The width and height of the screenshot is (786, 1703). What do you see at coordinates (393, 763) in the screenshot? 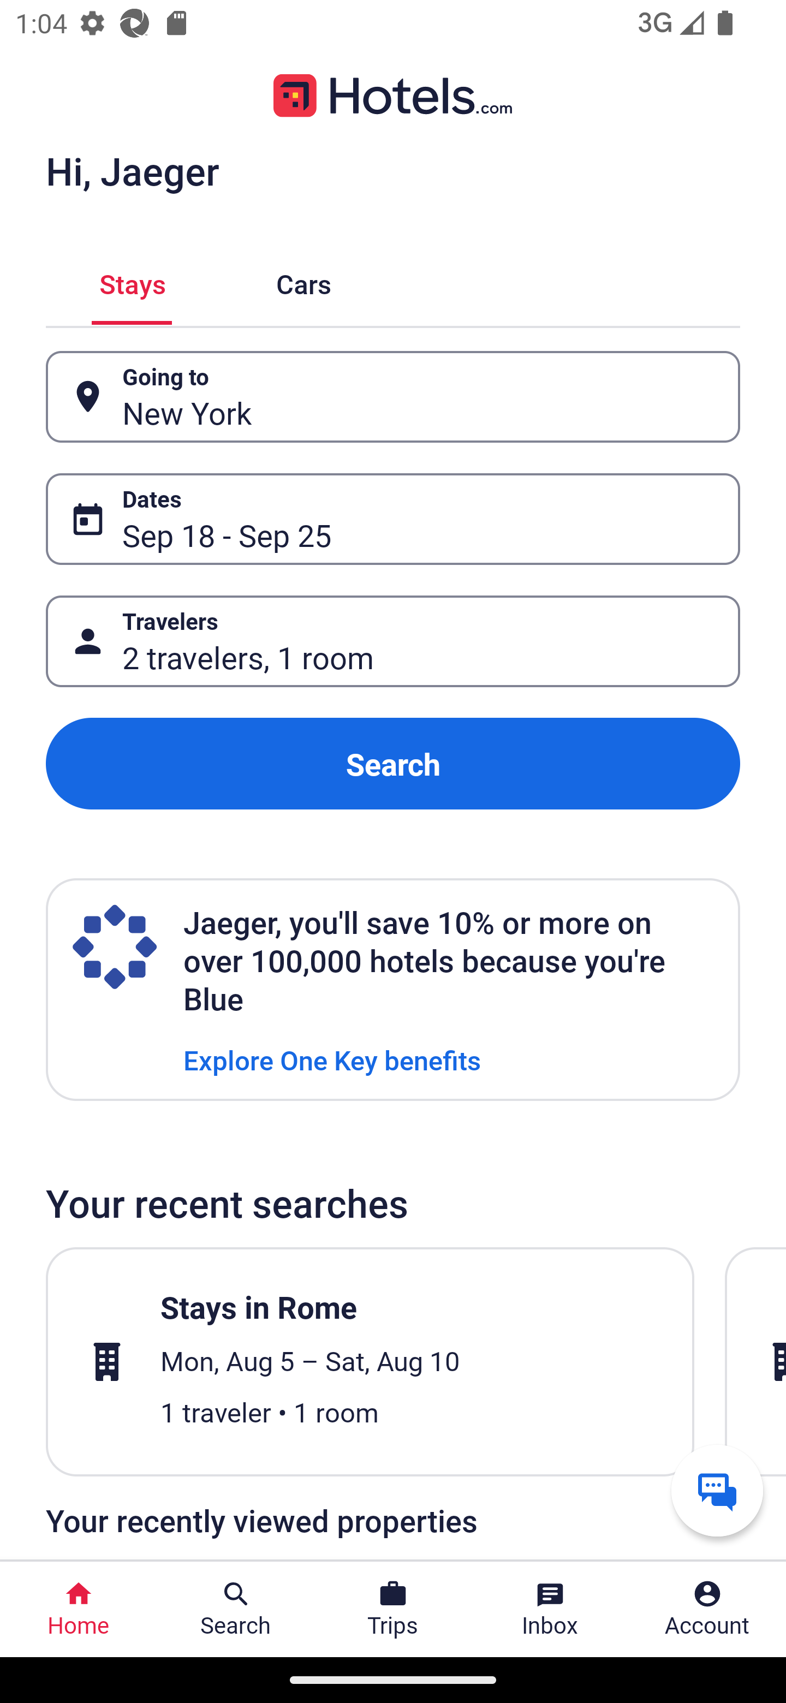
I see `Search` at bounding box center [393, 763].